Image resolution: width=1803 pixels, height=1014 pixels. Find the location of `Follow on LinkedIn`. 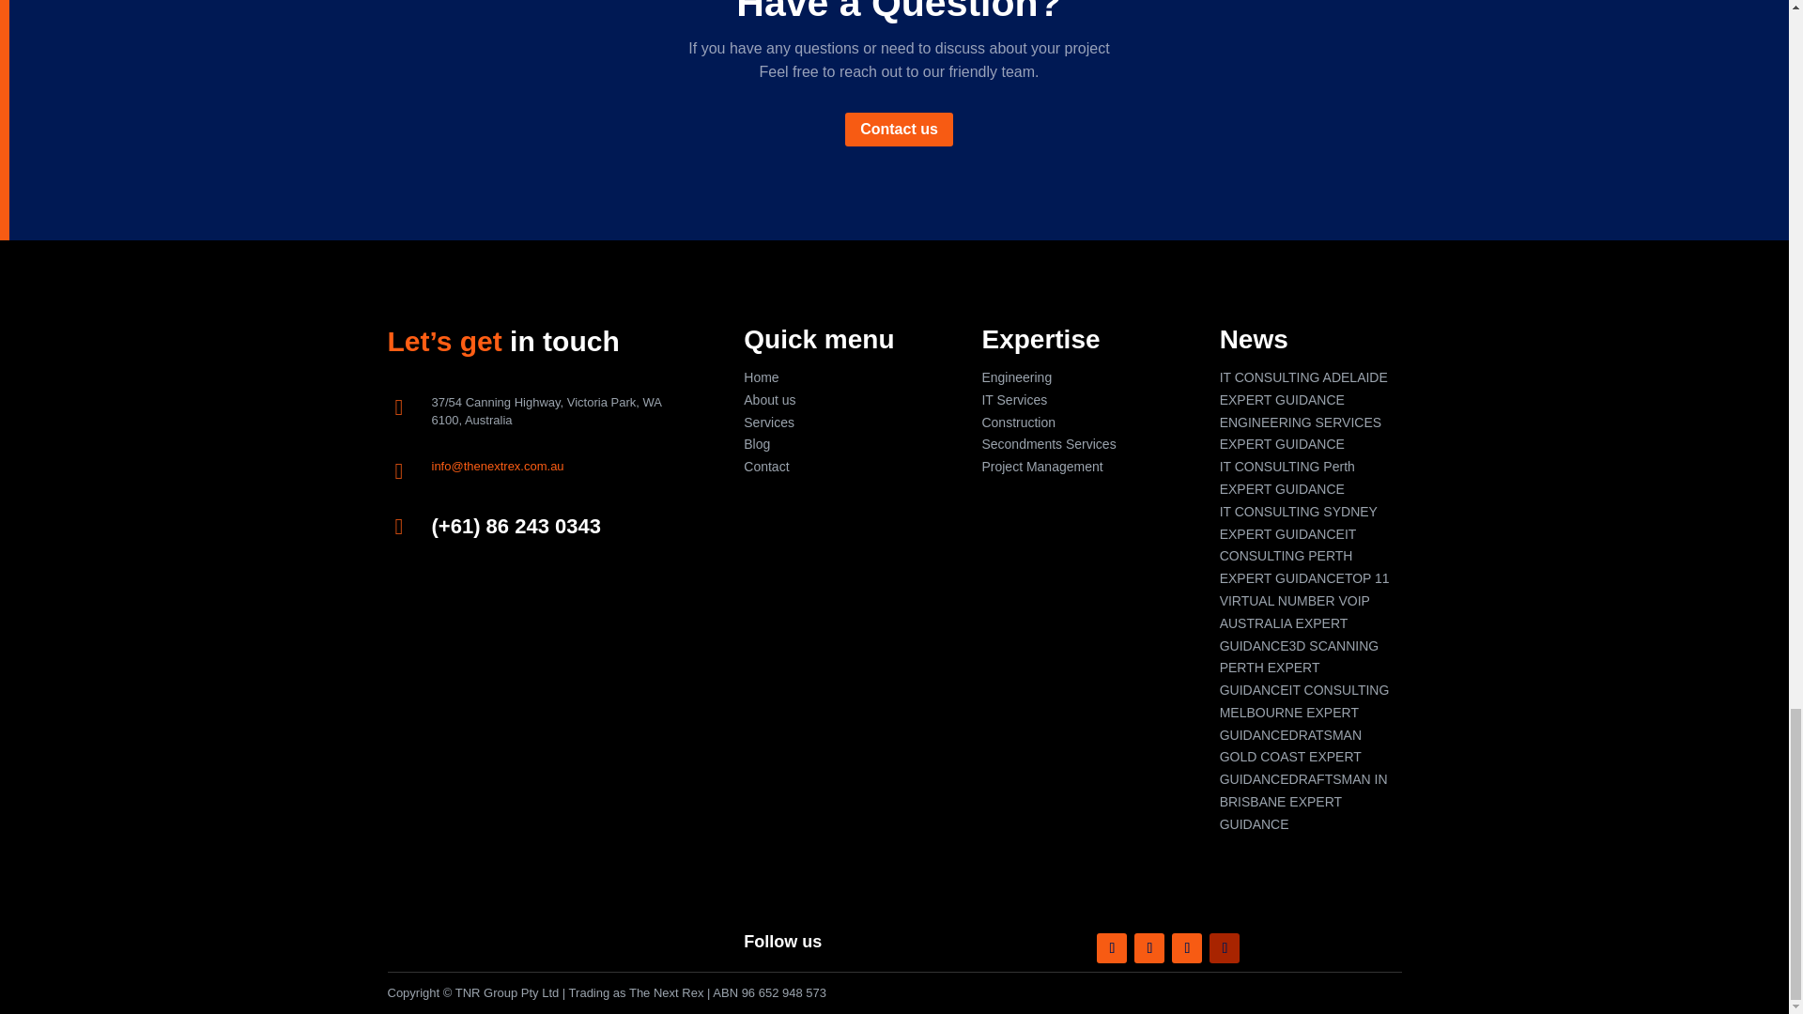

Follow on LinkedIn is located at coordinates (1187, 948).